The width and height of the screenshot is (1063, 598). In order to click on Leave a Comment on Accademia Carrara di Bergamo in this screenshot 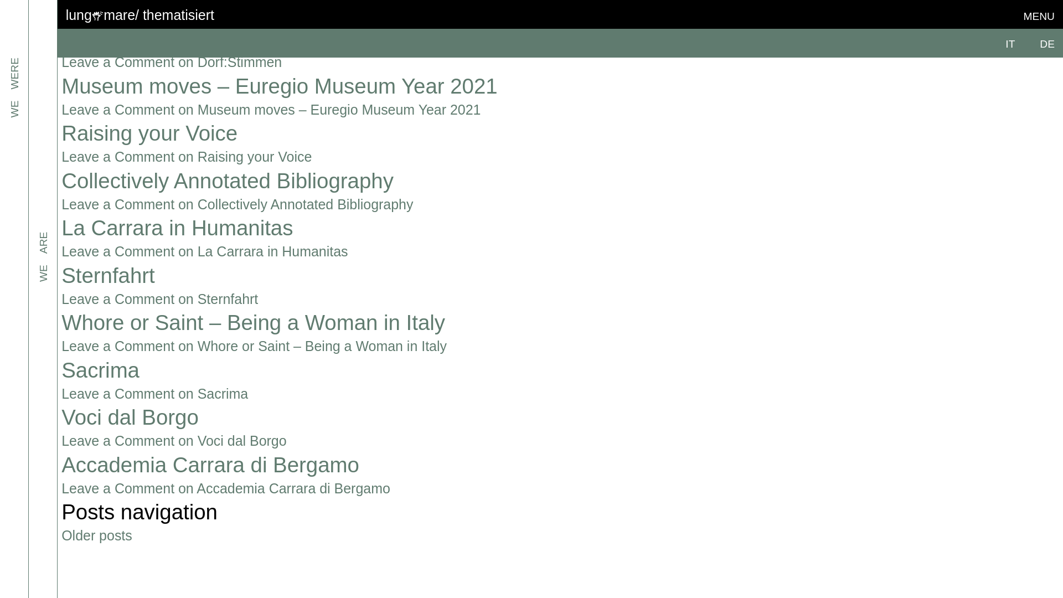, I will do `click(226, 488)`.